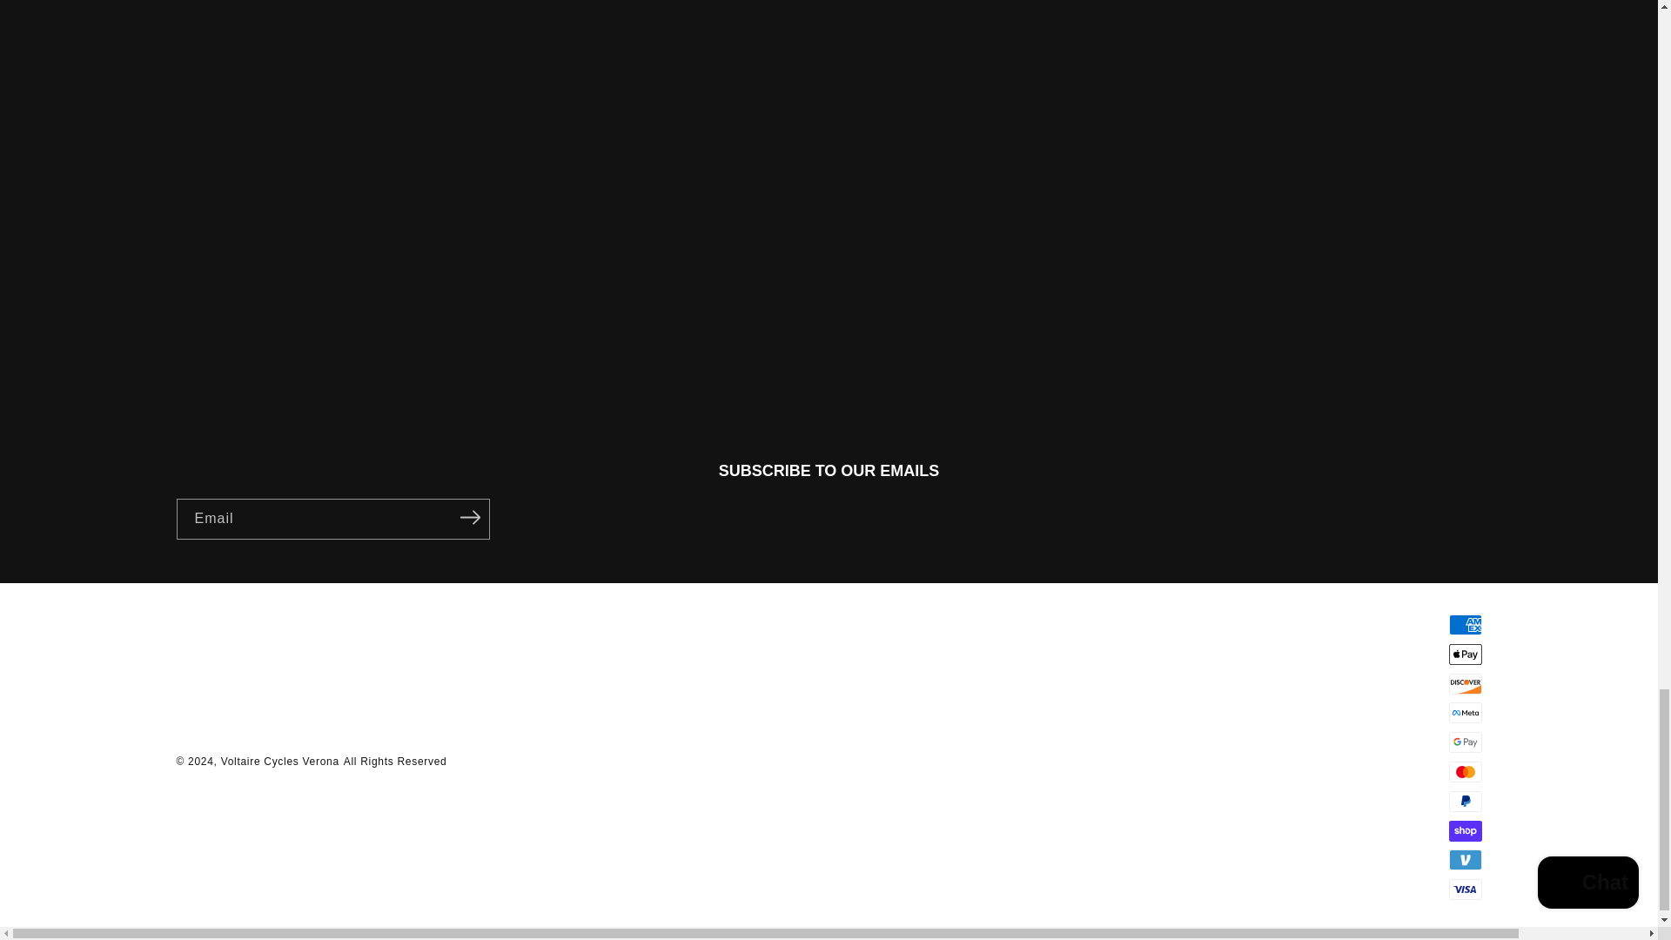  Describe the element at coordinates (1464, 860) in the screenshot. I see `Venmo` at that location.